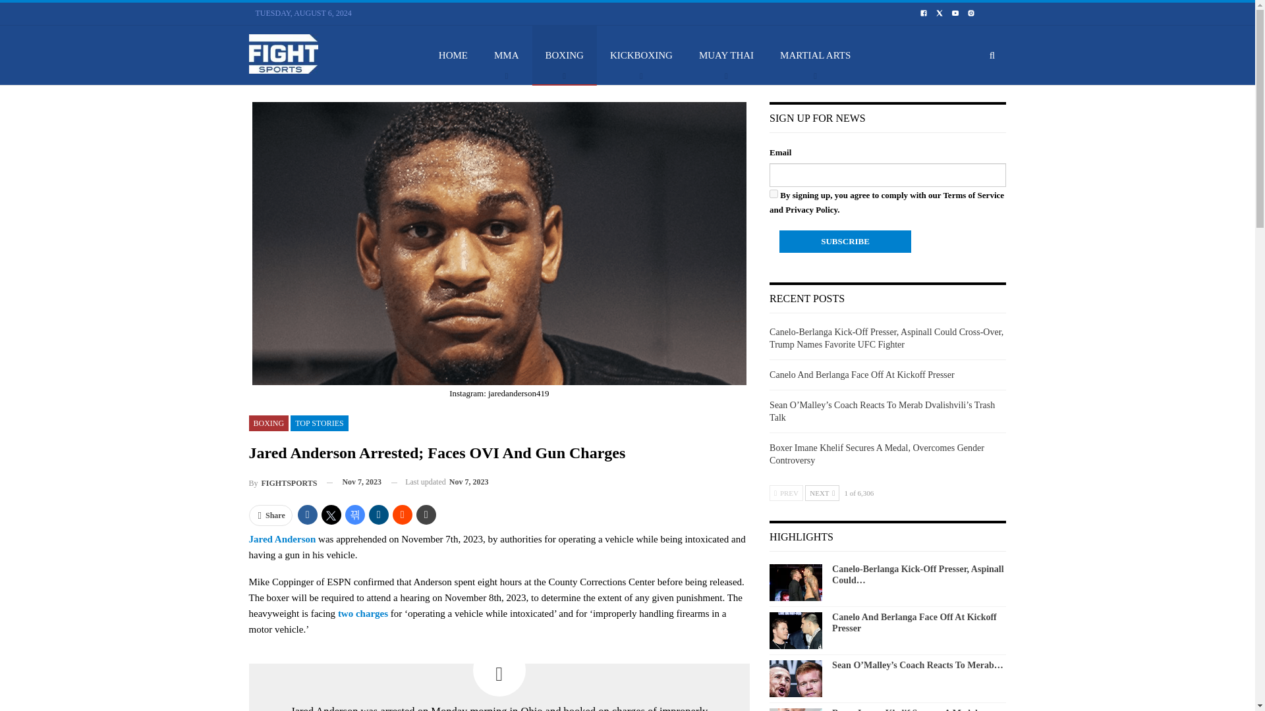 The width and height of the screenshot is (1265, 711). What do you see at coordinates (924, 12) in the screenshot?
I see `facebook` at bounding box center [924, 12].